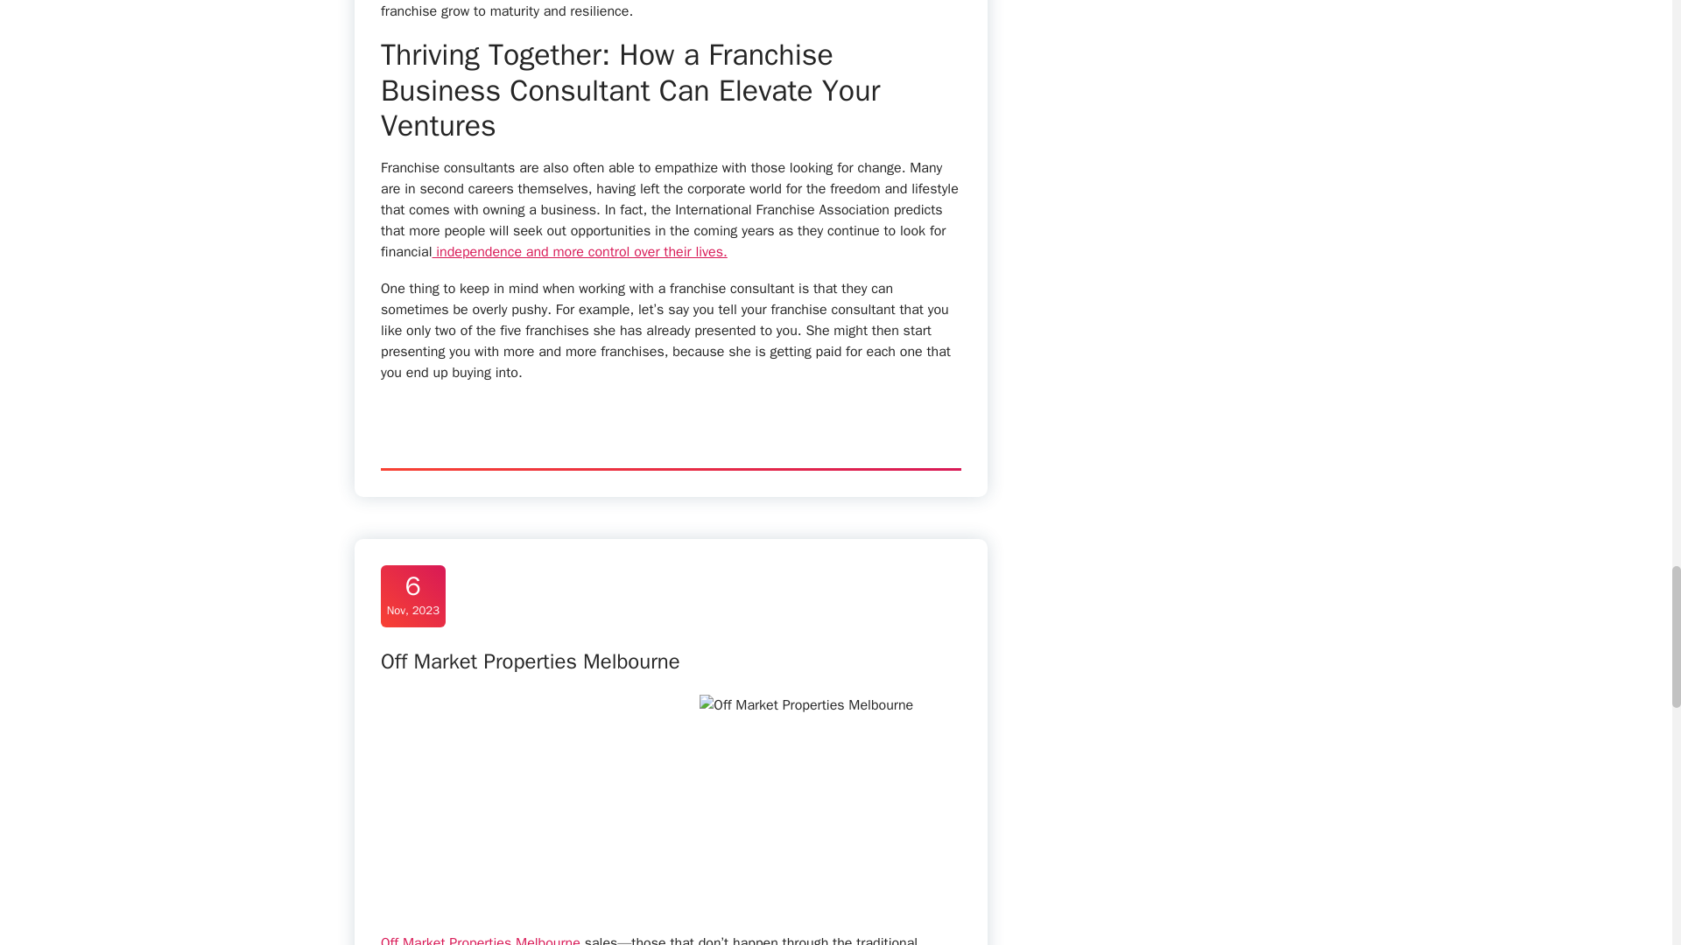 Image resolution: width=1681 pixels, height=945 pixels. What do you see at coordinates (579, 252) in the screenshot?
I see `independence and more control over their lives.` at bounding box center [579, 252].